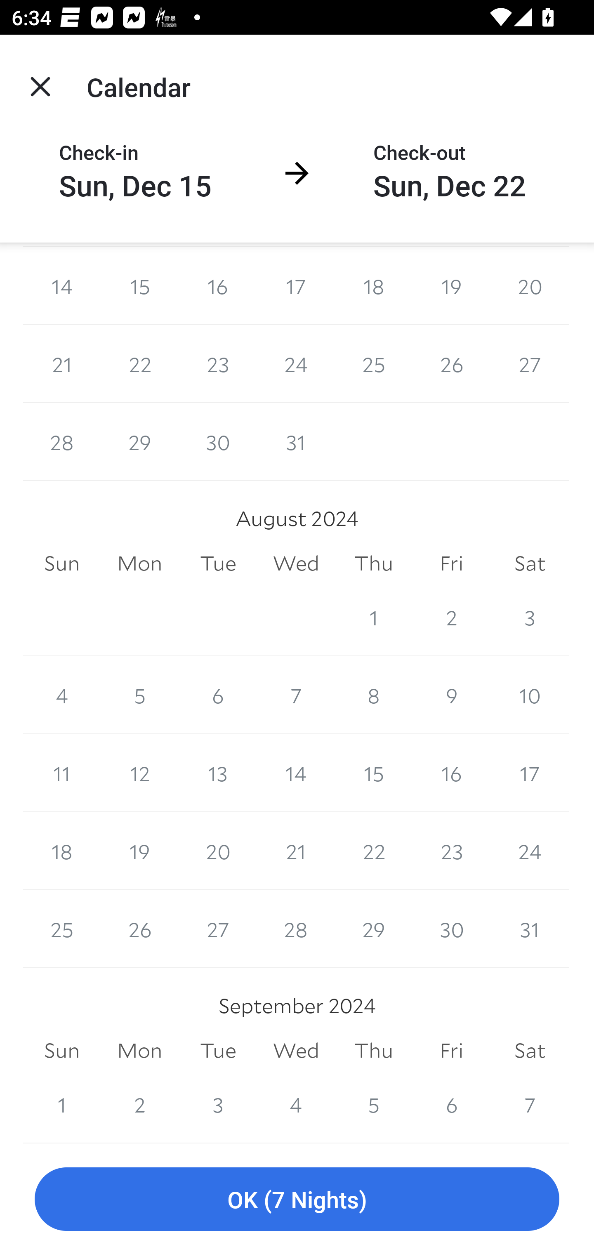 The width and height of the screenshot is (594, 1254). What do you see at coordinates (374, 563) in the screenshot?
I see `Thu` at bounding box center [374, 563].